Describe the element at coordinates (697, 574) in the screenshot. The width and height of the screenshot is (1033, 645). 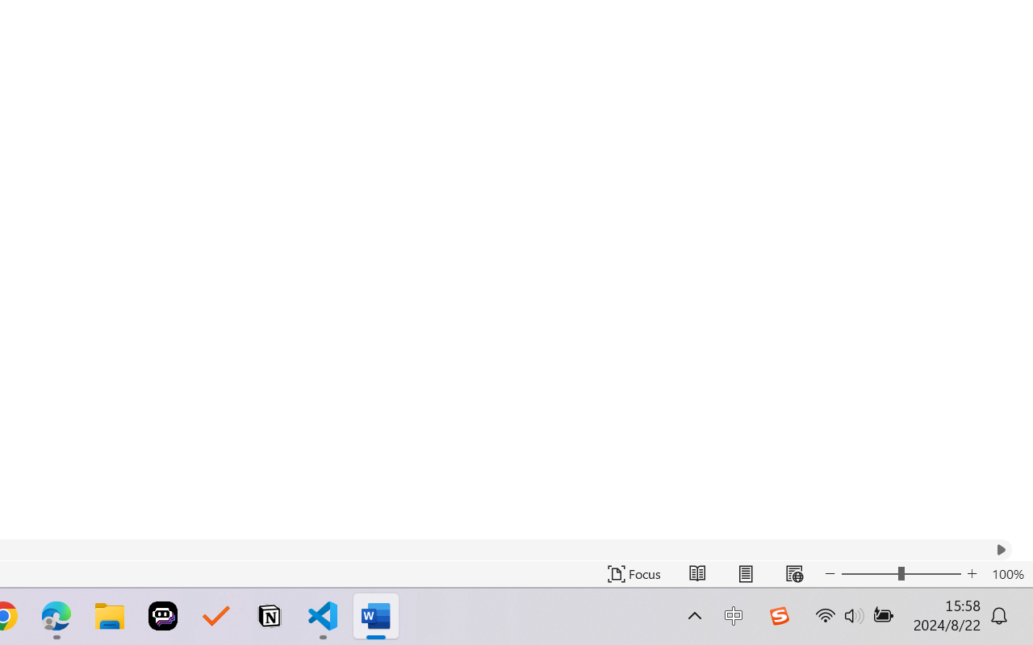
I see `Read Mode` at that location.